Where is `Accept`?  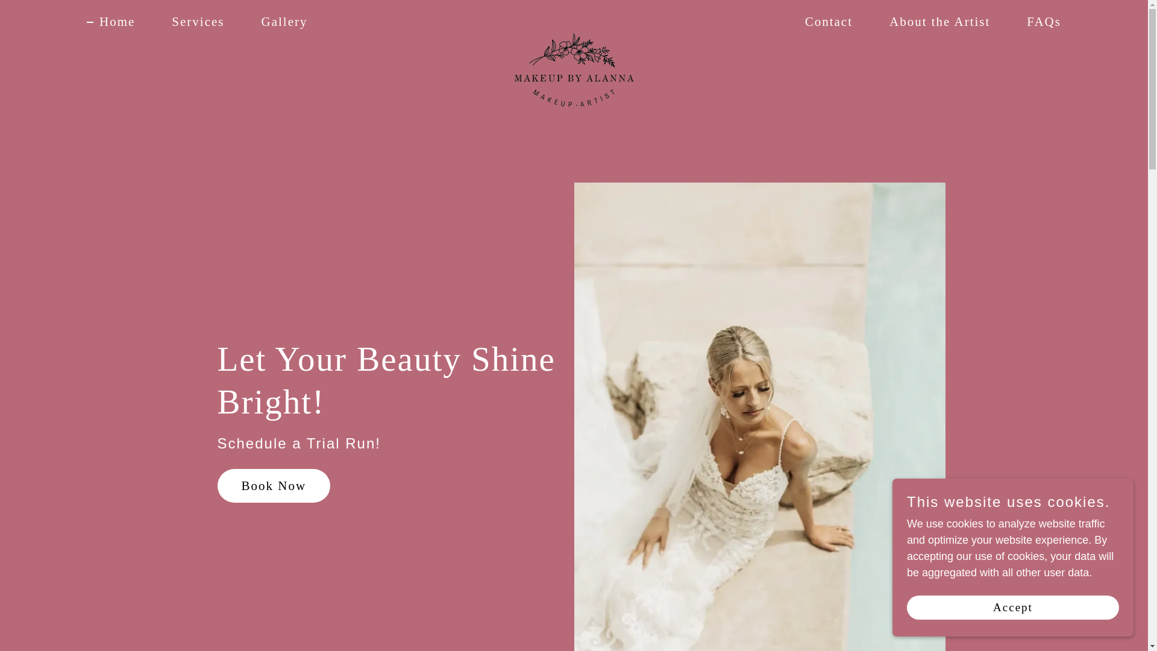
Accept is located at coordinates (1012, 608).